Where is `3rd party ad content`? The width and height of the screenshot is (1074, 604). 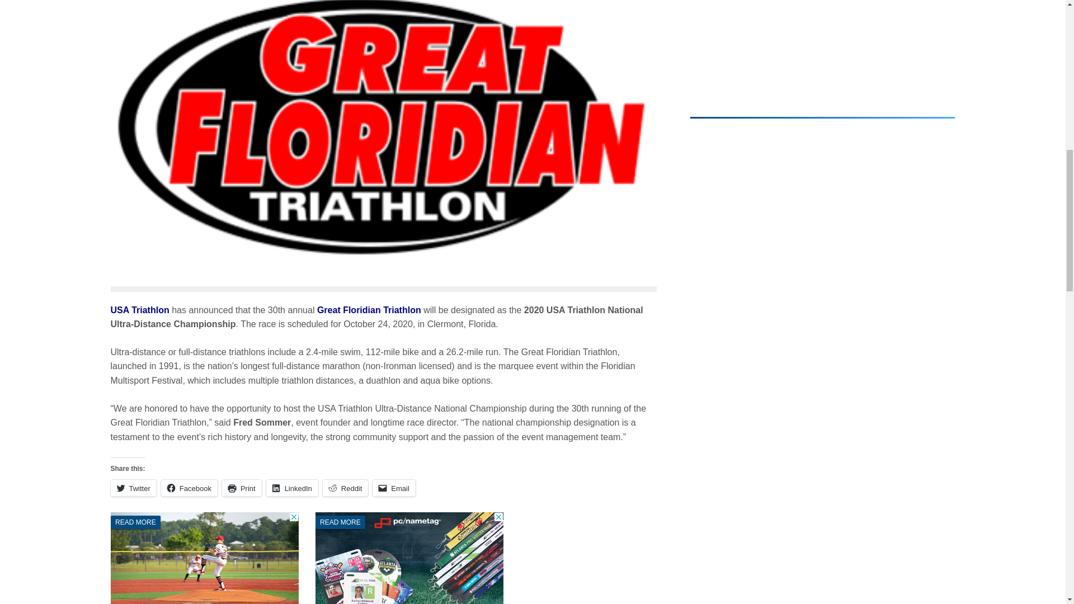 3rd party ad content is located at coordinates (409, 558).